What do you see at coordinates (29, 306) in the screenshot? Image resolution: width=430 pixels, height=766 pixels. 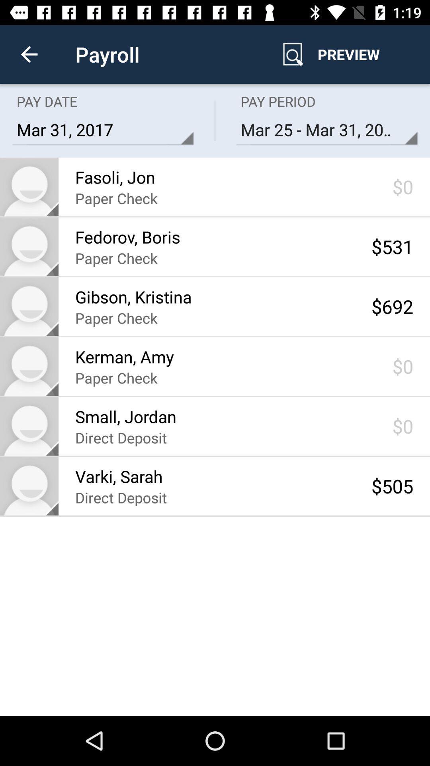 I see `a persons icon` at bounding box center [29, 306].